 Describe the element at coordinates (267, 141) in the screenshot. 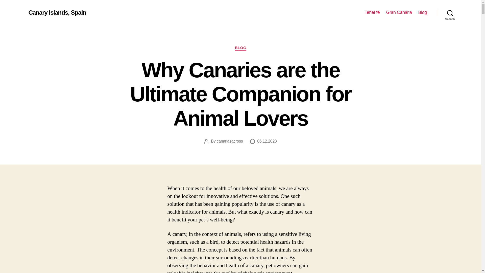

I see `06.12.2023` at that location.